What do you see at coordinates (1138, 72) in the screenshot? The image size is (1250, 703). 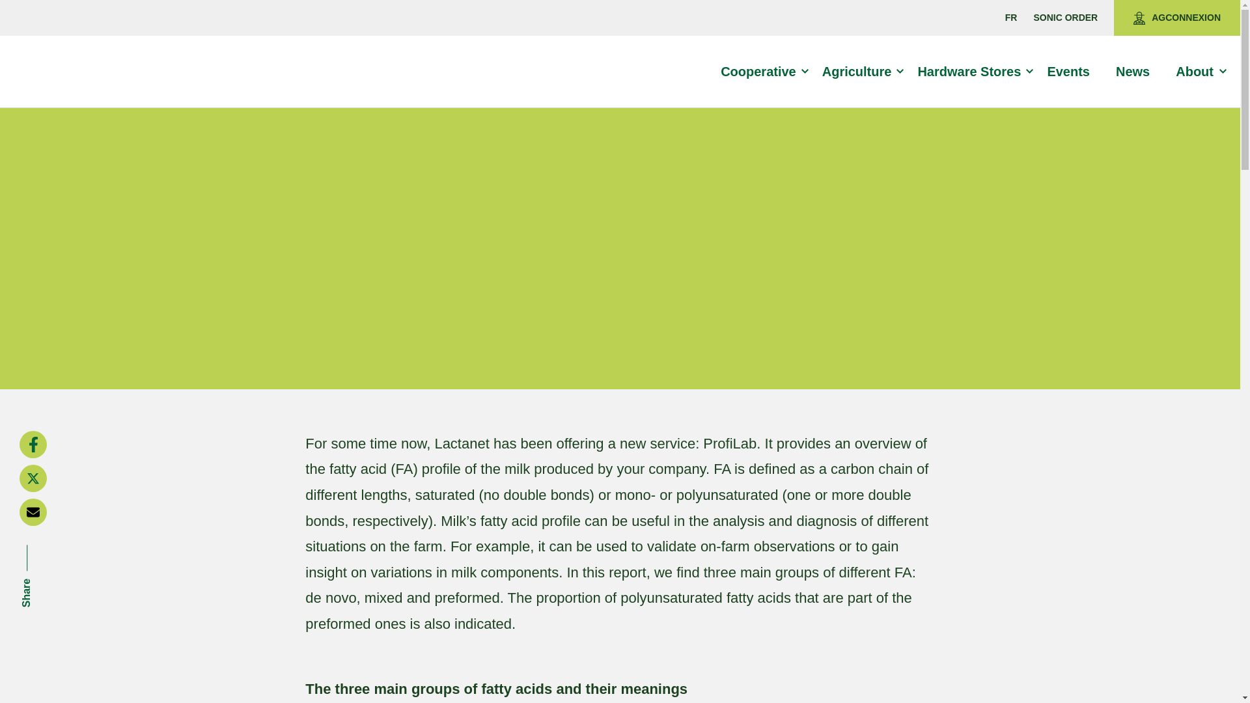 I see `News` at bounding box center [1138, 72].